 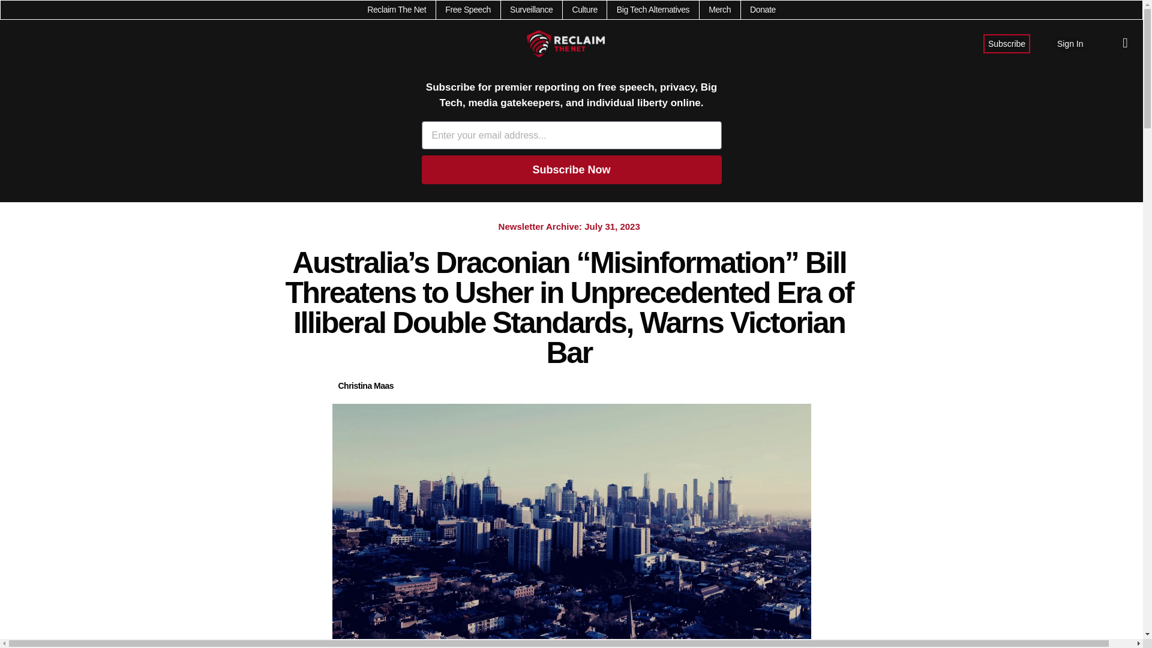 What do you see at coordinates (1070, 43) in the screenshot?
I see `Sign In` at bounding box center [1070, 43].